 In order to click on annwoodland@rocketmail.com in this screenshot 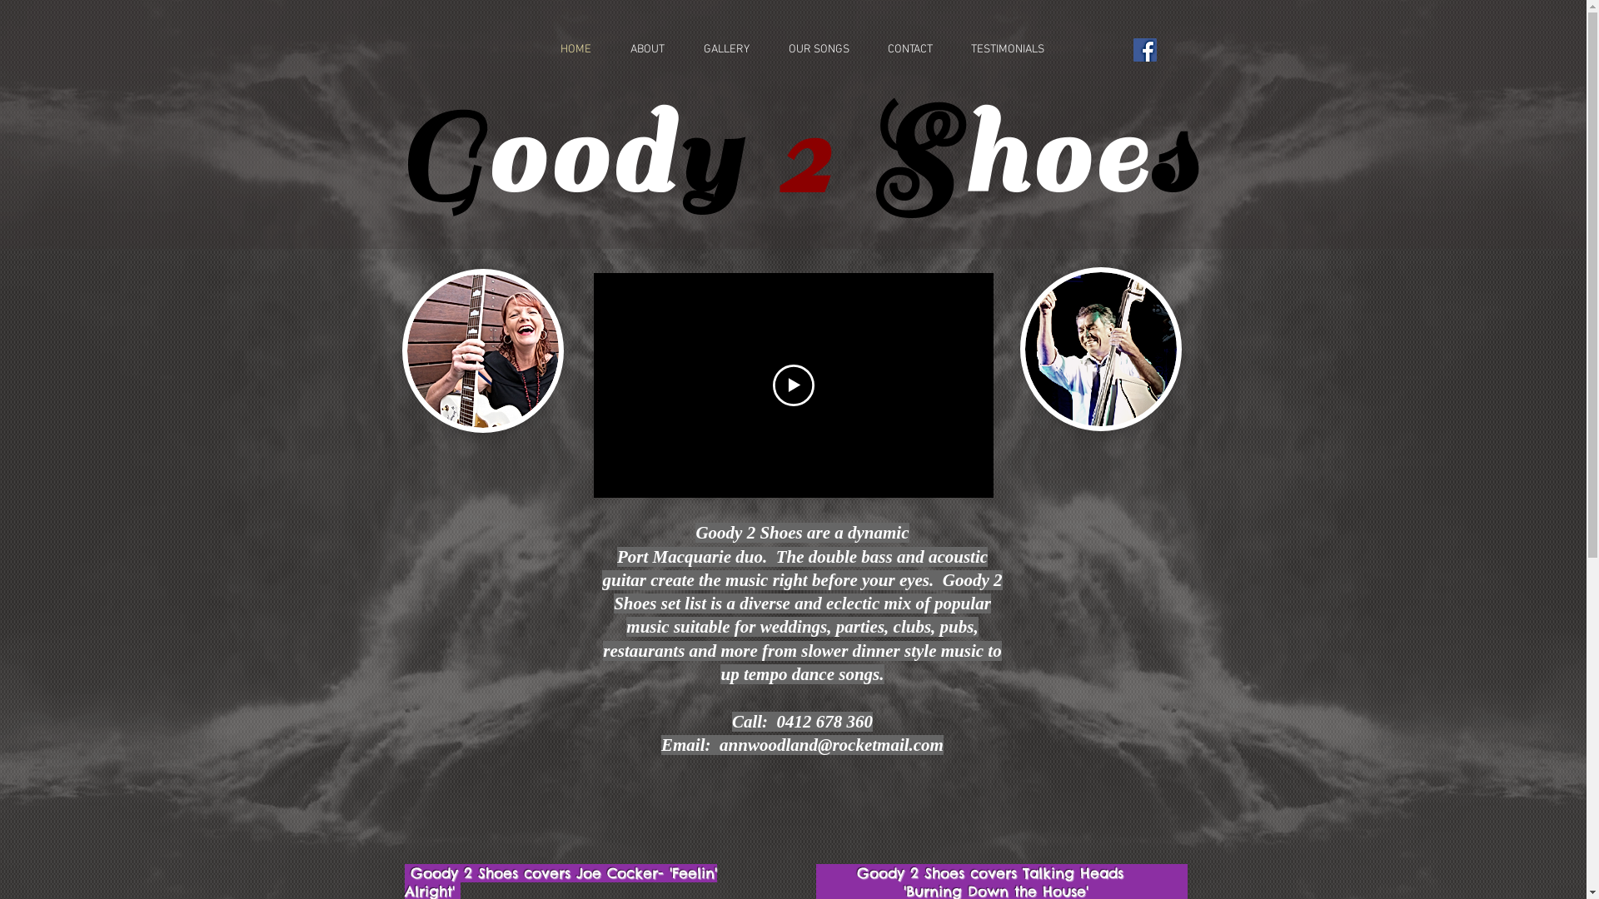, I will do `click(831, 744)`.